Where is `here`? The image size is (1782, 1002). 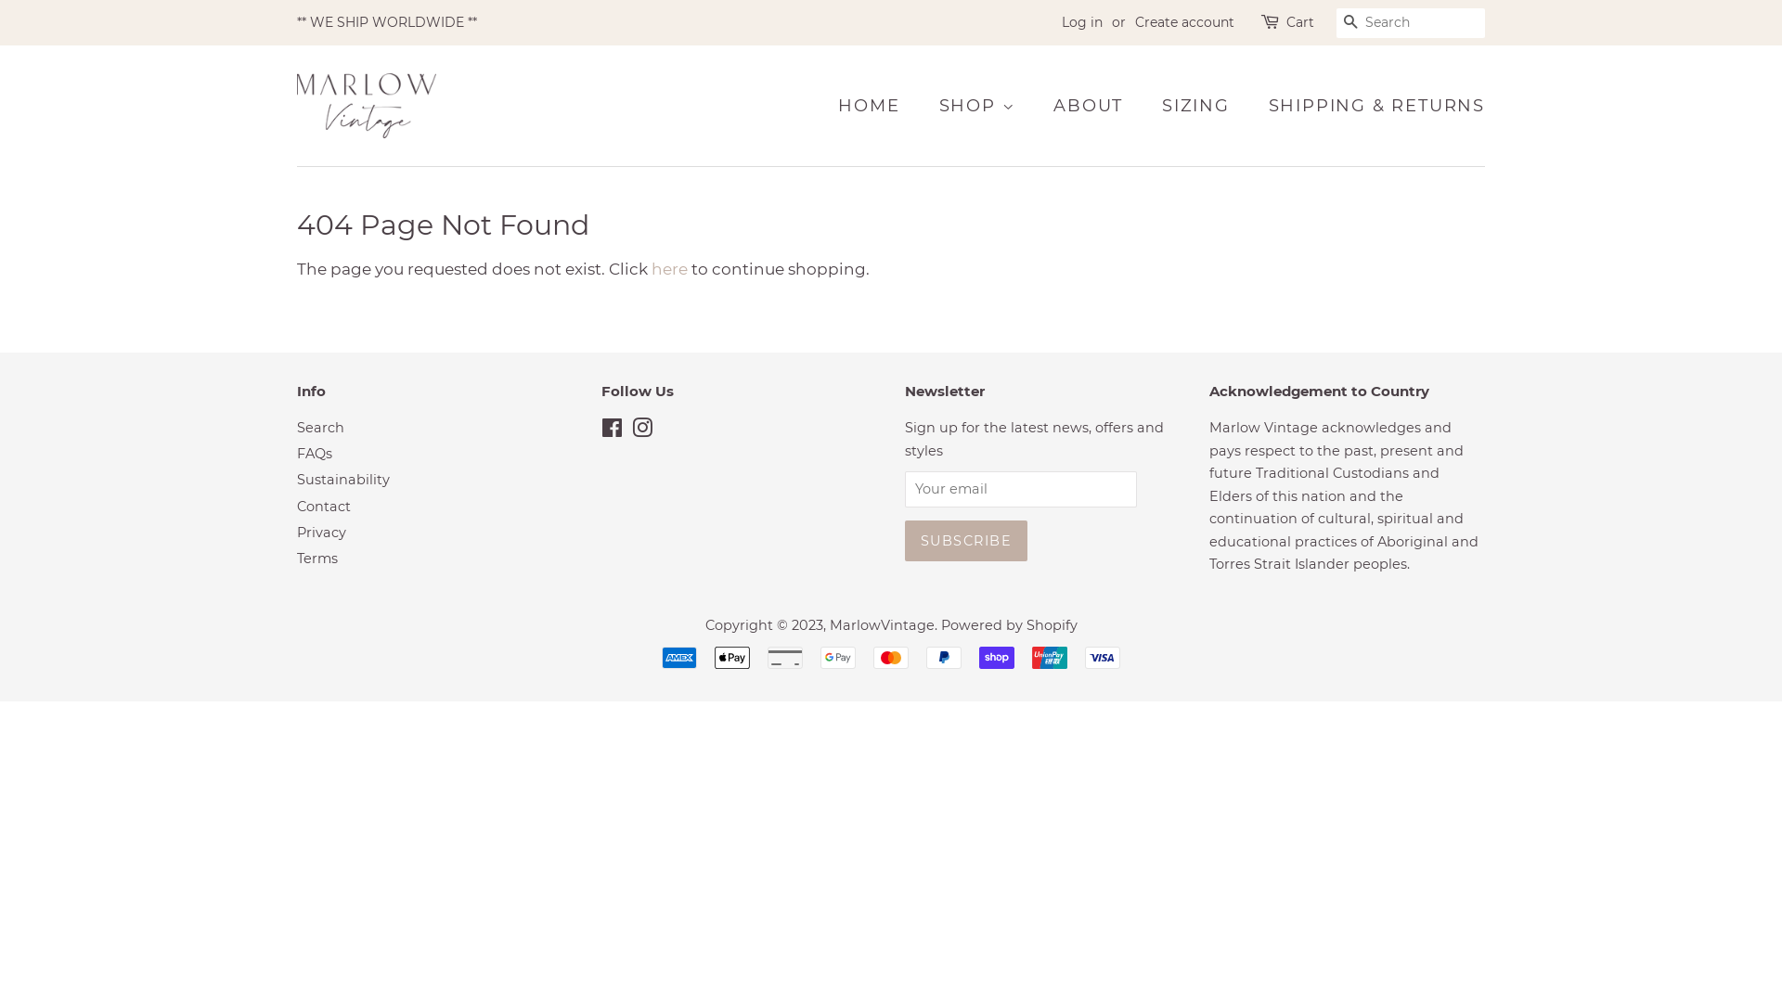
here is located at coordinates (670, 269).